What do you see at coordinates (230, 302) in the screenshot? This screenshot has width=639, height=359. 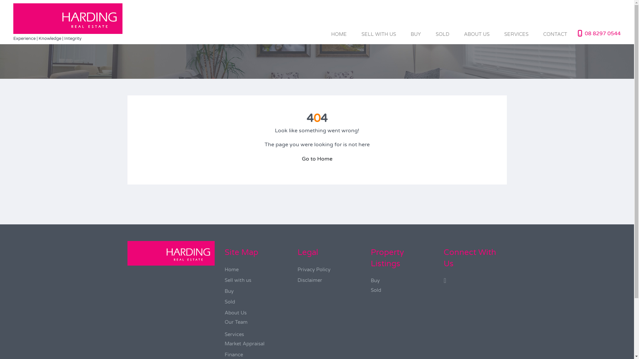 I see `Sold` at bounding box center [230, 302].